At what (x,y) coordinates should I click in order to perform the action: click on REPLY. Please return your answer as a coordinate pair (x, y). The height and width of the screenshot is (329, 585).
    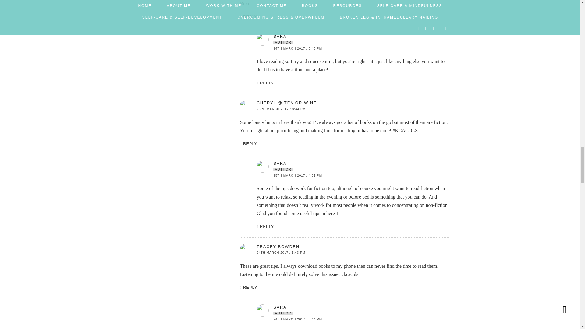
    Looking at the image, I should click on (250, 288).